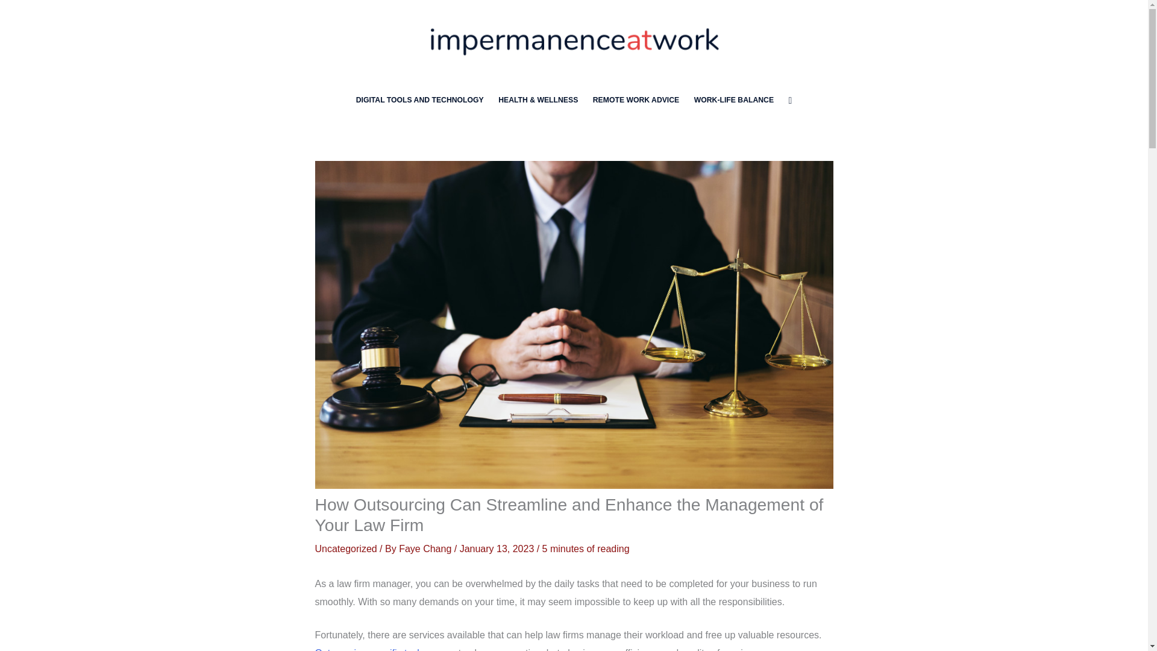  I want to click on Faye Chang, so click(427, 549).